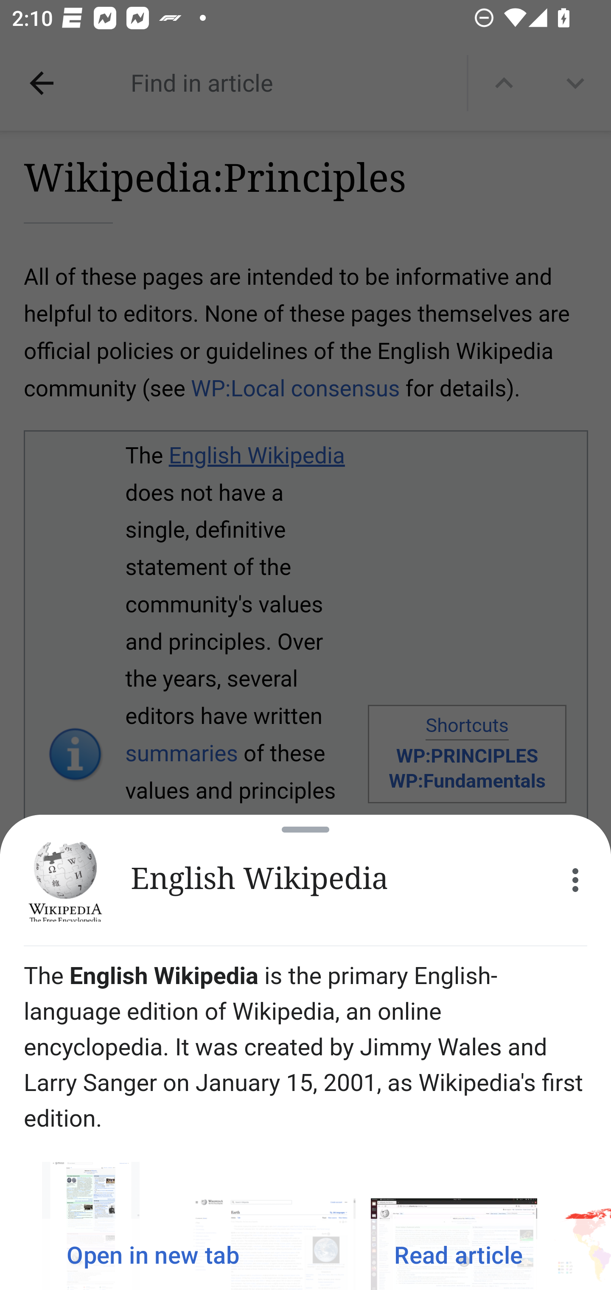 The width and height of the screenshot is (611, 1290). What do you see at coordinates (458, 1254) in the screenshot?
I see `Read article` at bounding box center [458, 1254].